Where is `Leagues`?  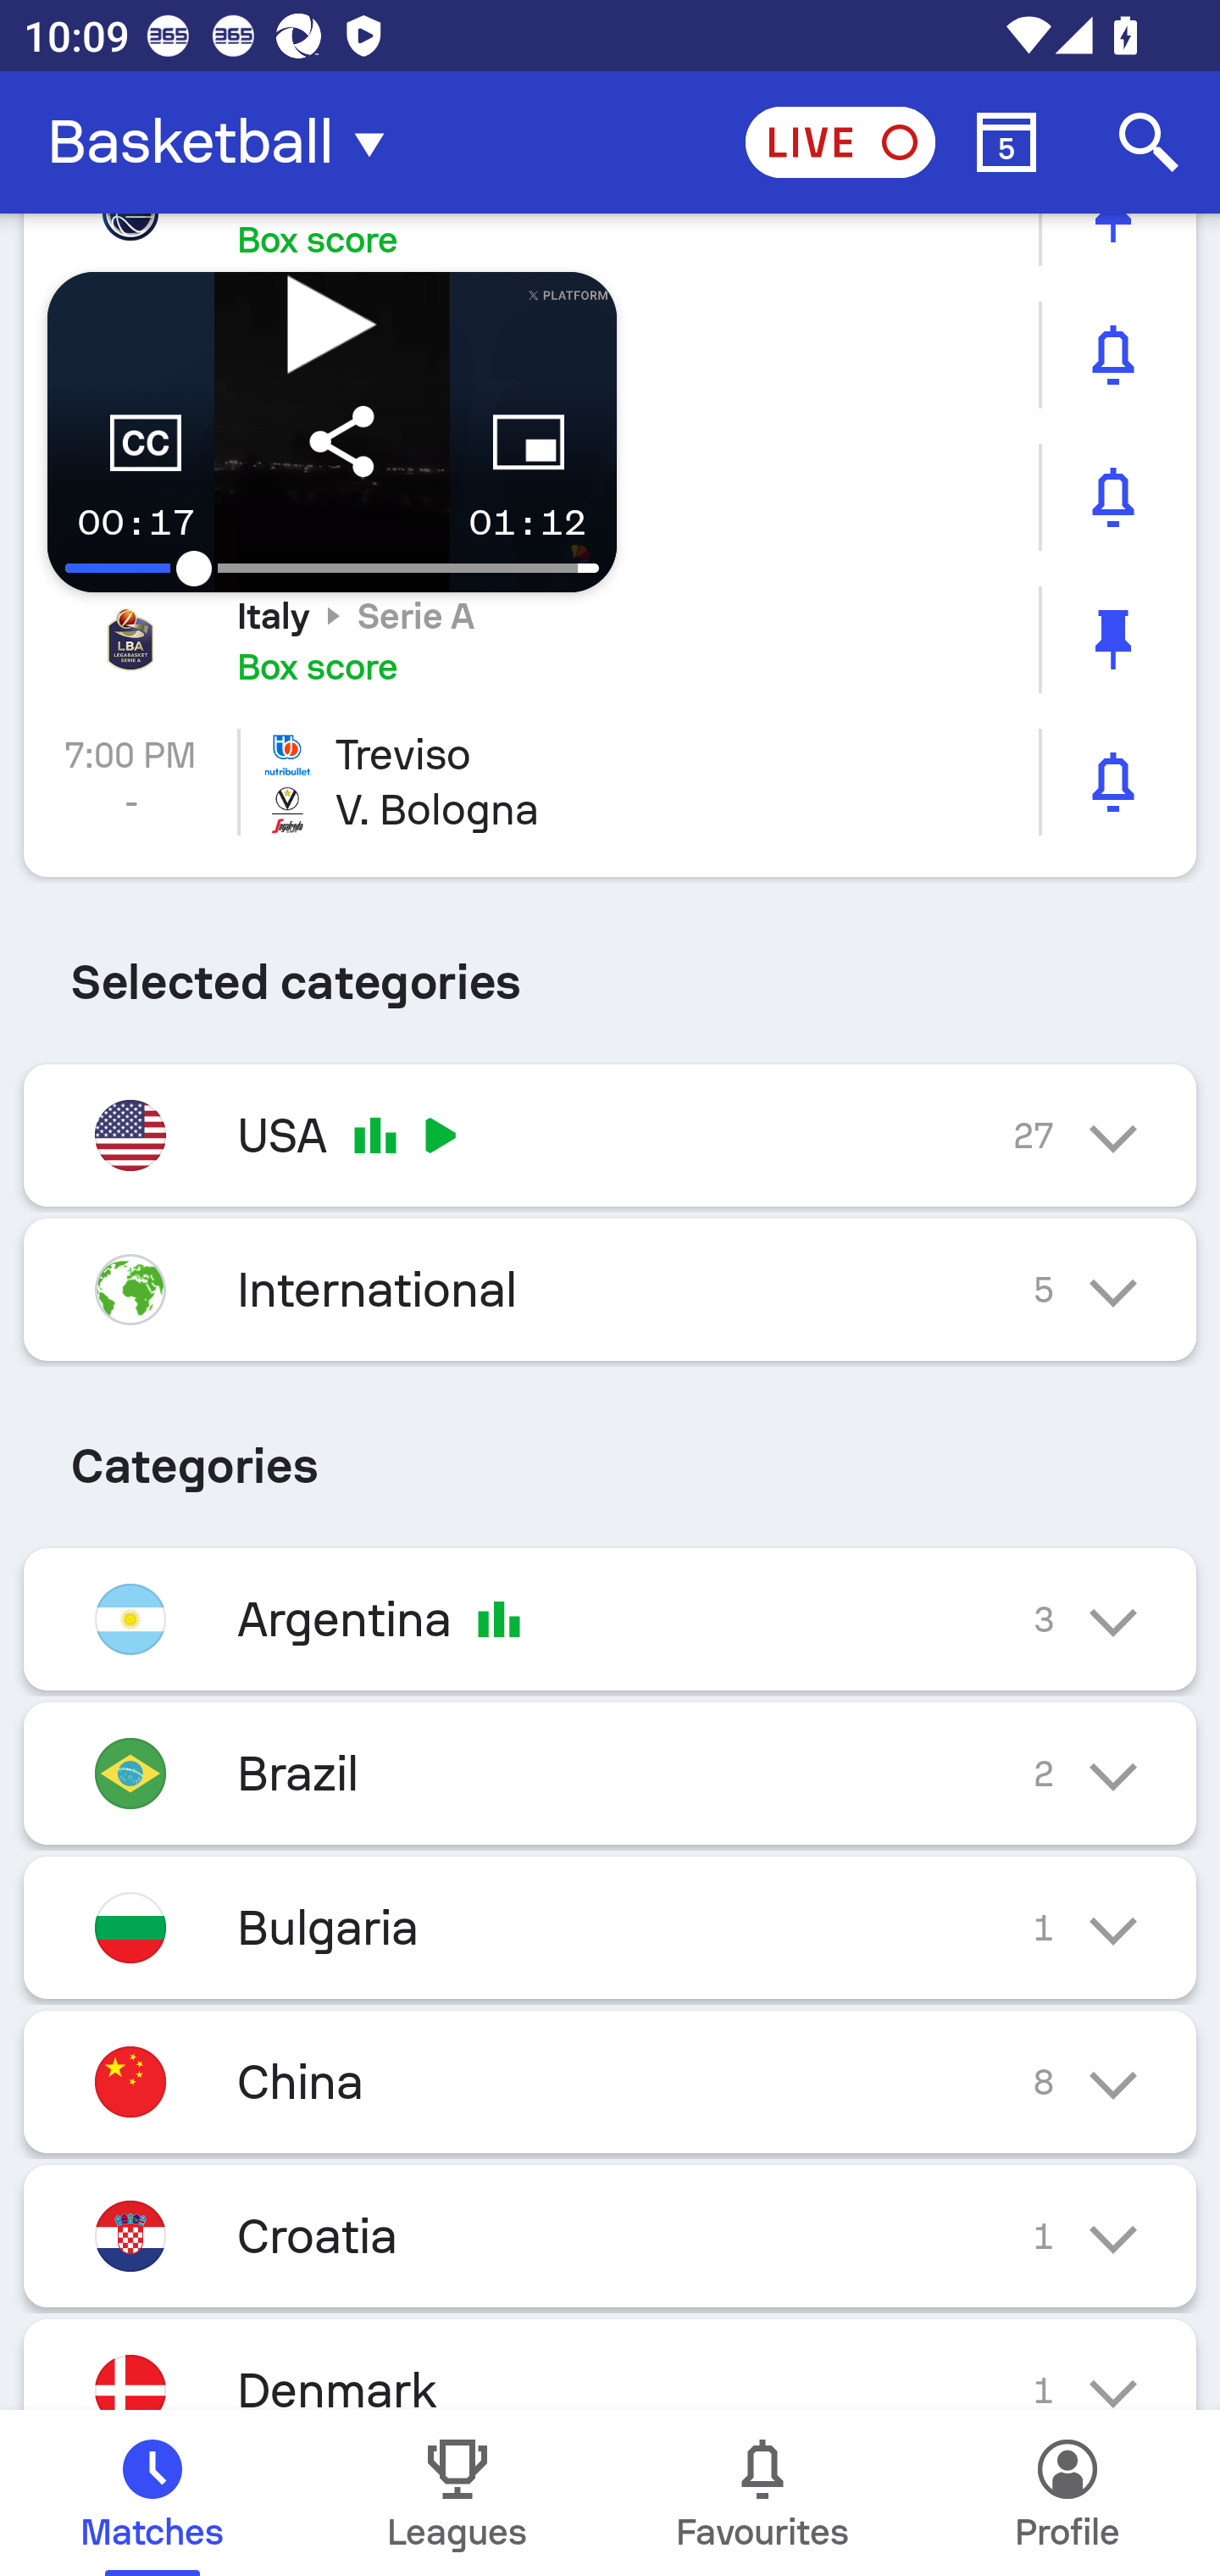 Leagues is located at coordinates (457, 2493).